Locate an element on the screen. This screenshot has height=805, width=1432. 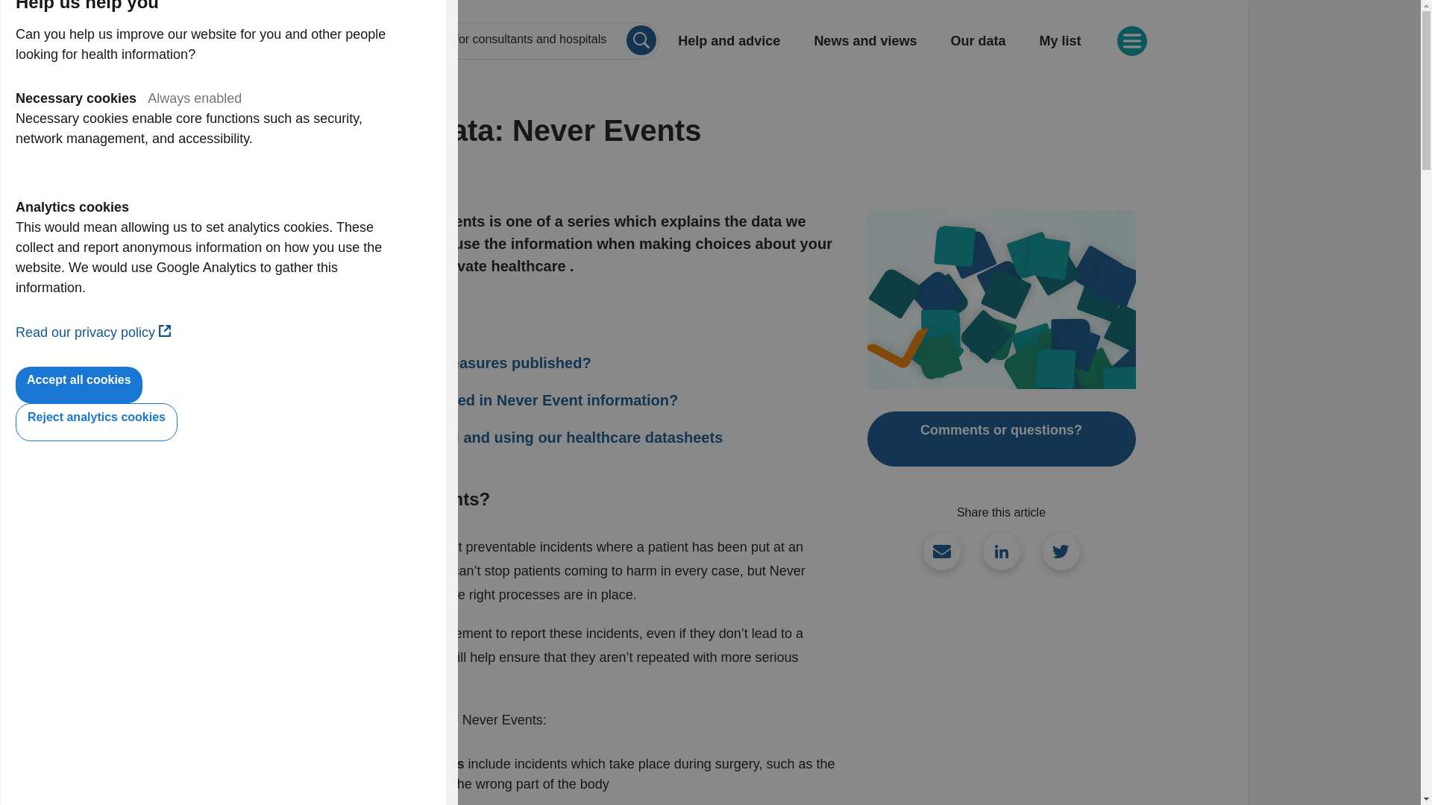
Our data is located at coordinates (977, 42).